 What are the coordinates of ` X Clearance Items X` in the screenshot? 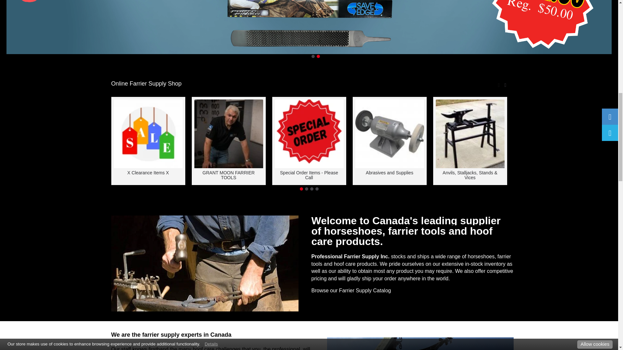 It's located at (148, 134).